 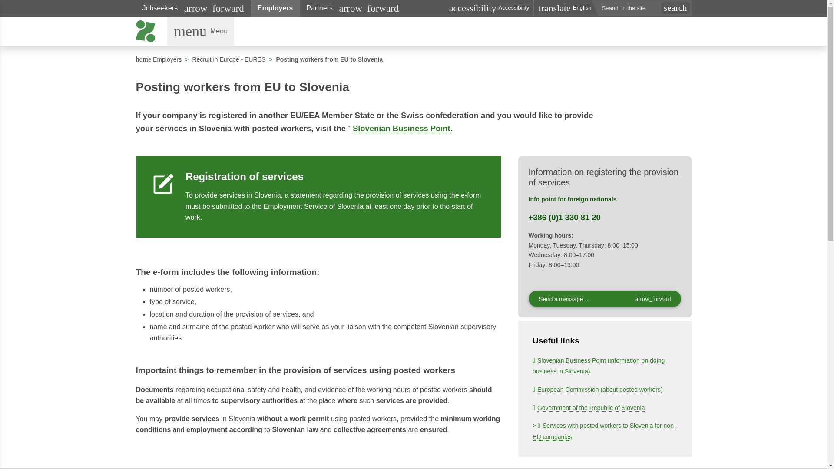 I want to click on Zavod za zaposlovanje, so click(x=146, y=31).